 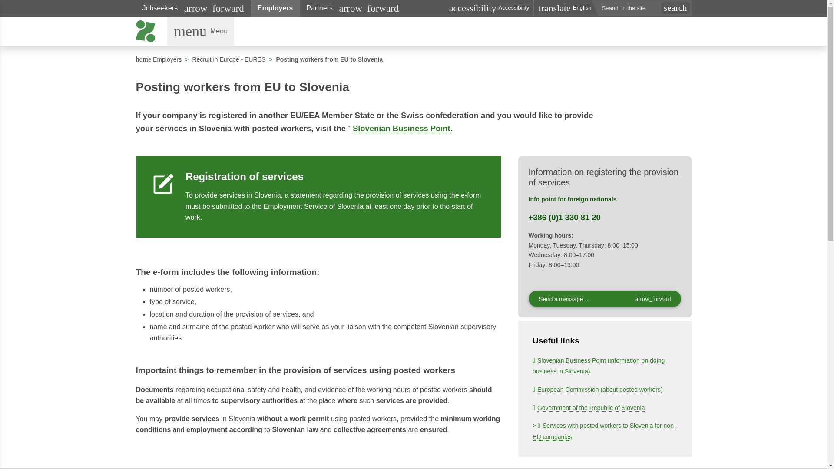 I want to click on Zavod za zaposlovanje, so click(x=146, y=31).